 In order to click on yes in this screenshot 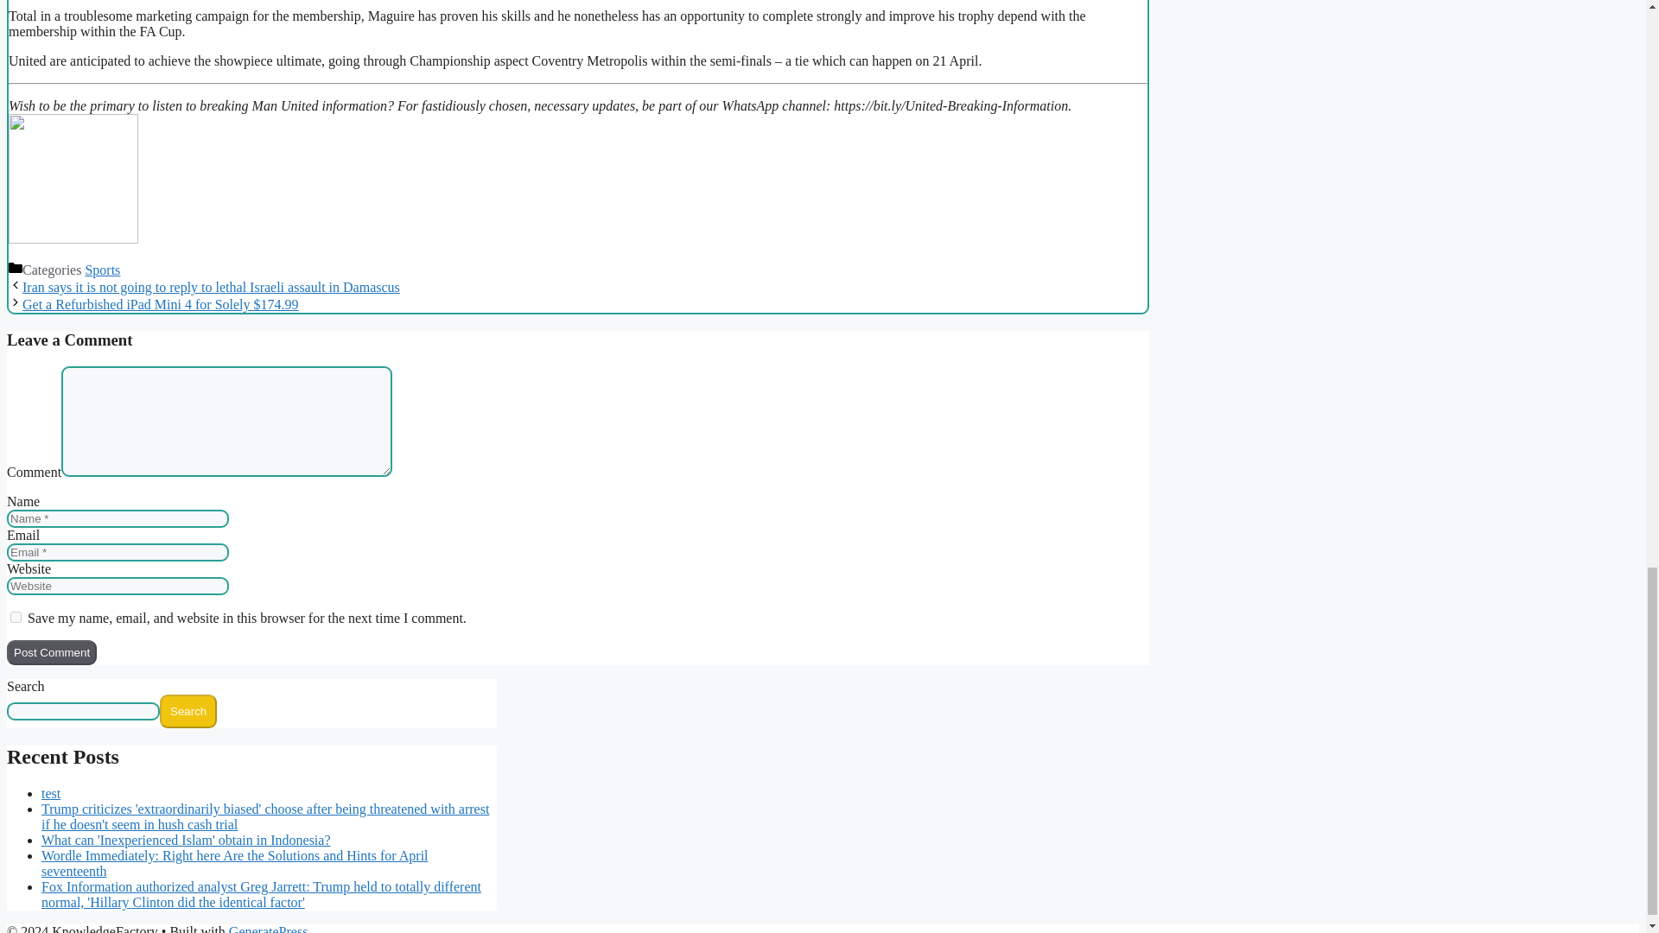, I will do `click(16, 617)`.